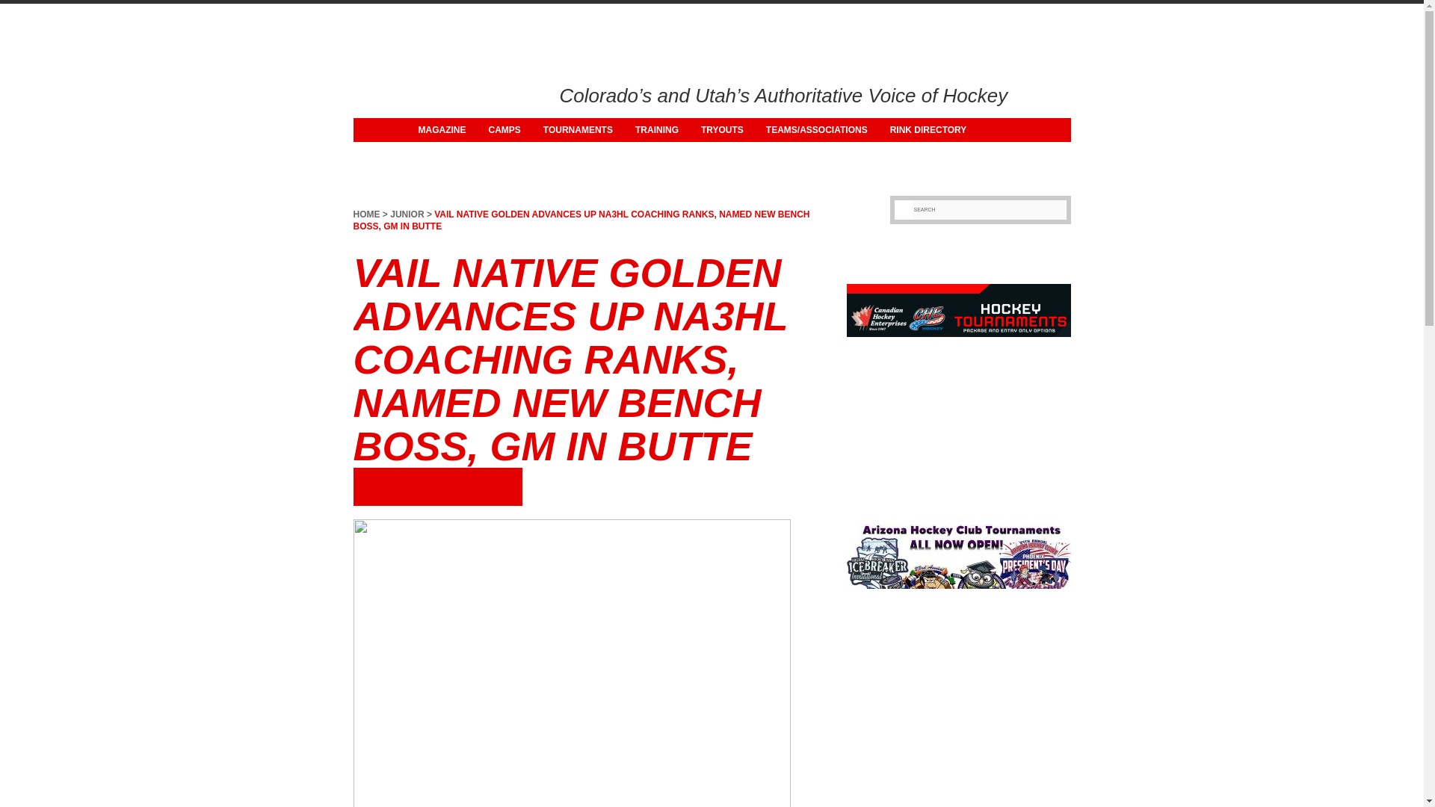  What do you see at coordinates (722, 130) in the screenshot?
I see `TRYOUTS` at bounding box center [722, 130].